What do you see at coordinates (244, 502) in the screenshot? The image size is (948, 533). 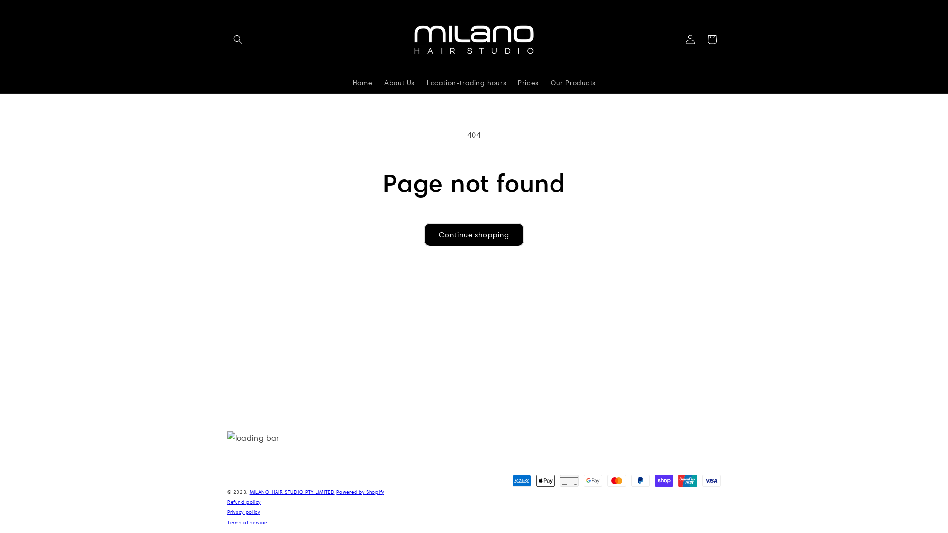 I see `Refund policy` at bounding box center [244, 502].